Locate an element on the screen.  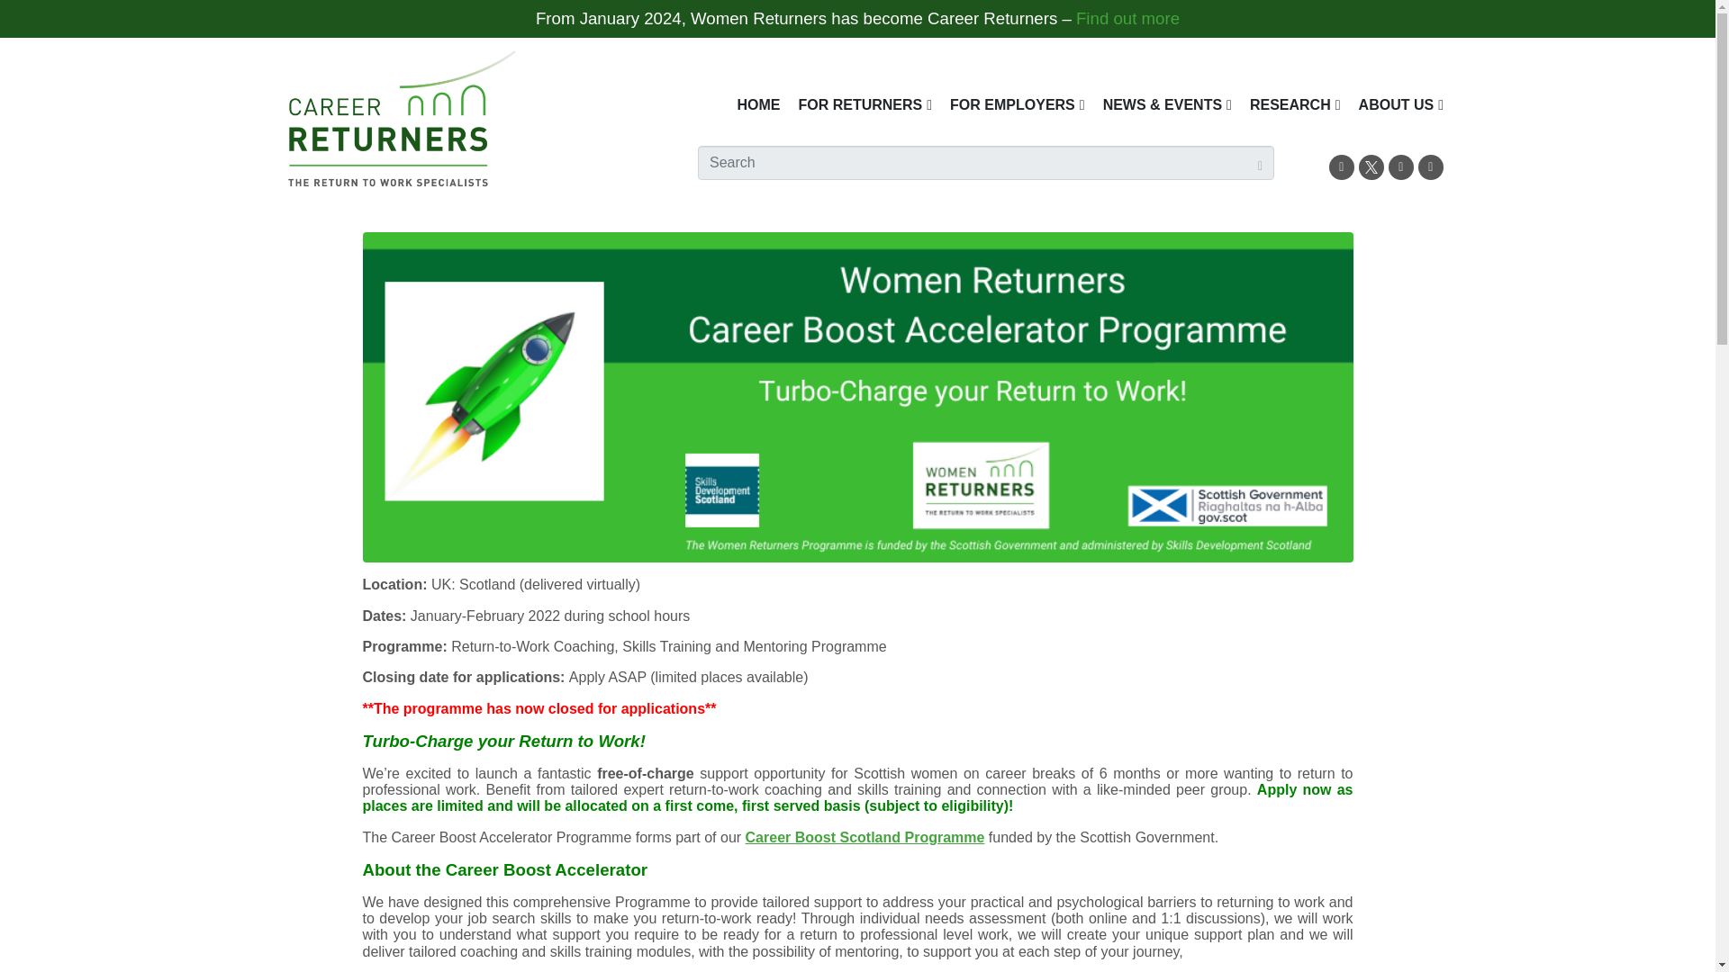
HOME is located at coordinates (758, 104).